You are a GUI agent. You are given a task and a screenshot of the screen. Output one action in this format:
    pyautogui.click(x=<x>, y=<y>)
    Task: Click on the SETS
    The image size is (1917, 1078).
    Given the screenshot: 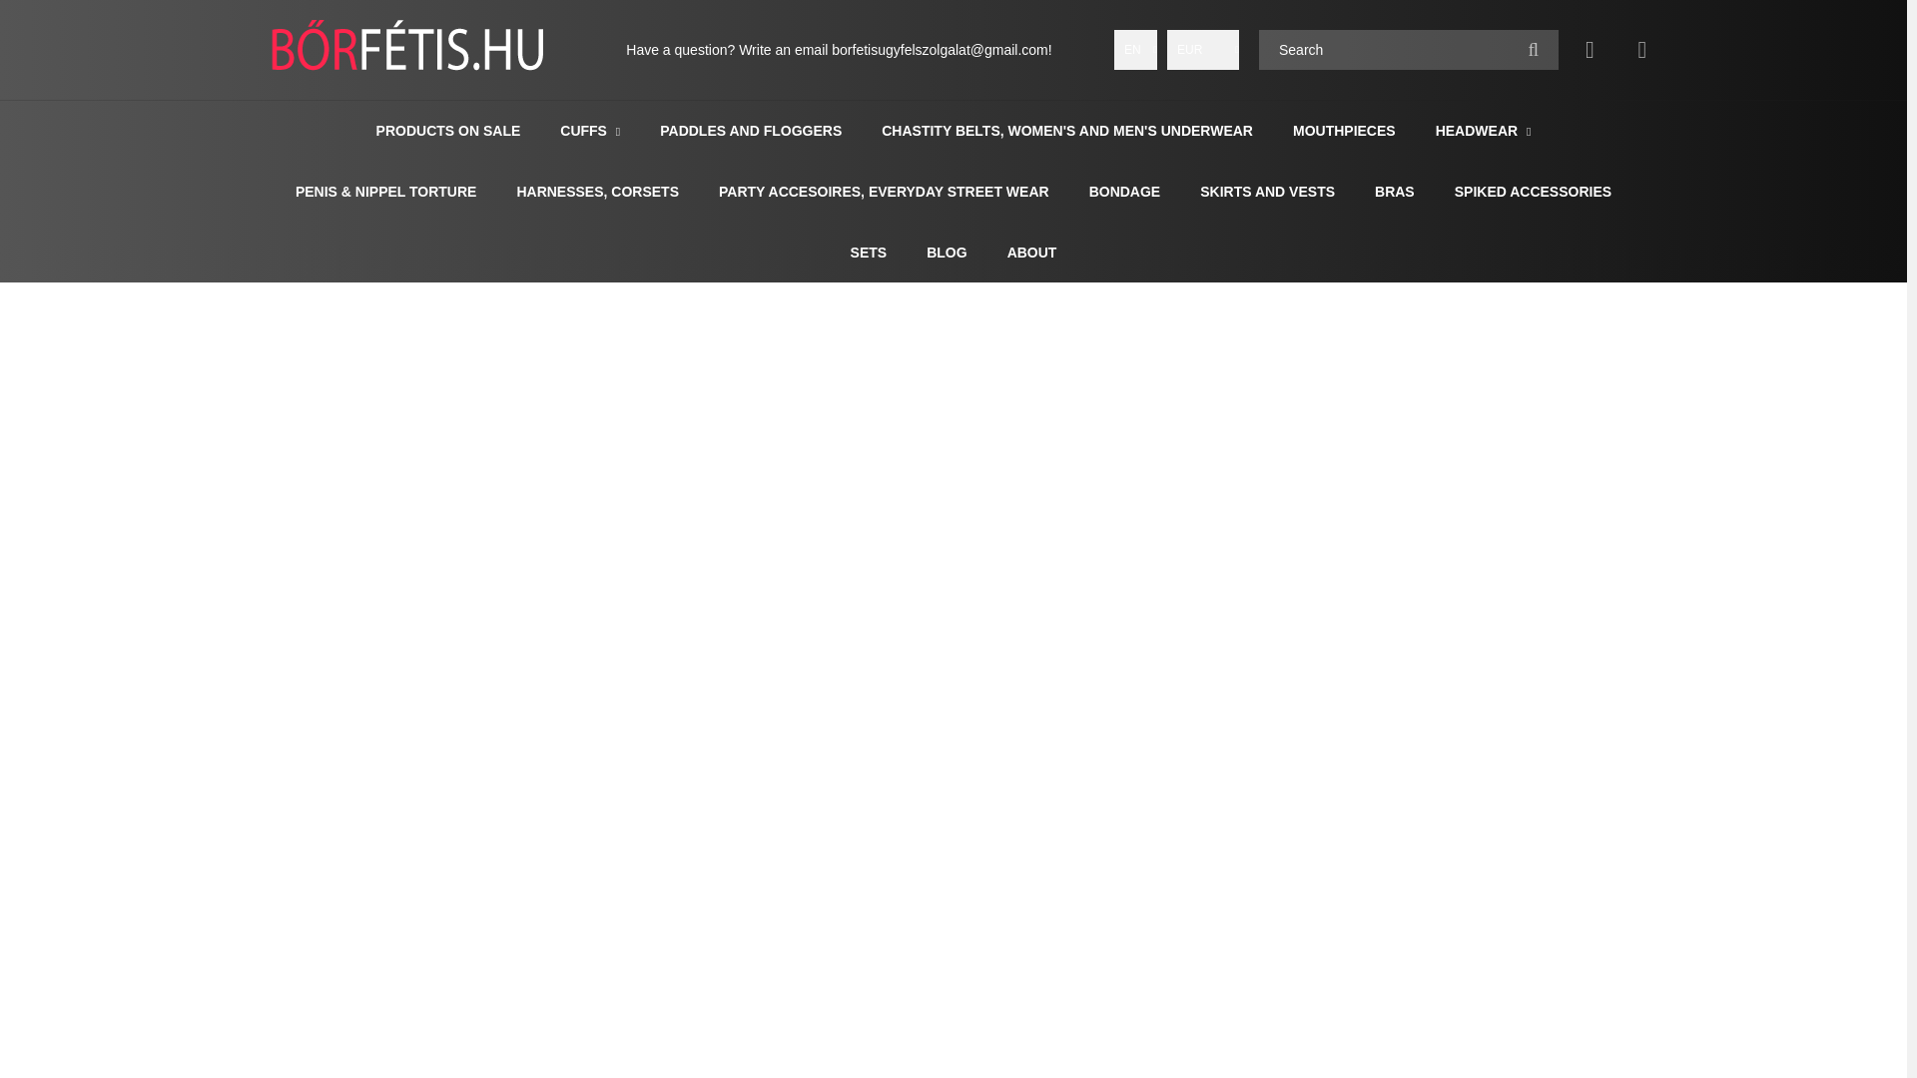 What is the action you would take?
    pyautogui.click(x=869, y=253)
    